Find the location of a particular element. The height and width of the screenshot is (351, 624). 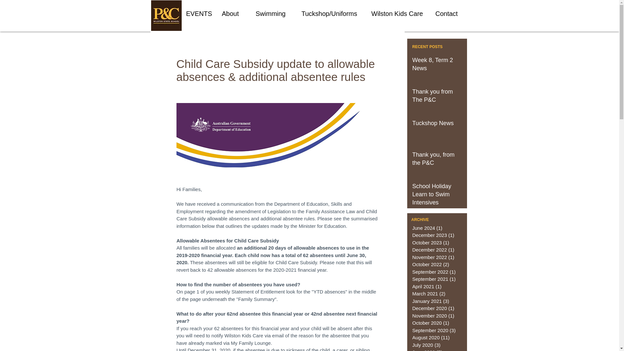

Swimming is located at coordinates (274, 14).